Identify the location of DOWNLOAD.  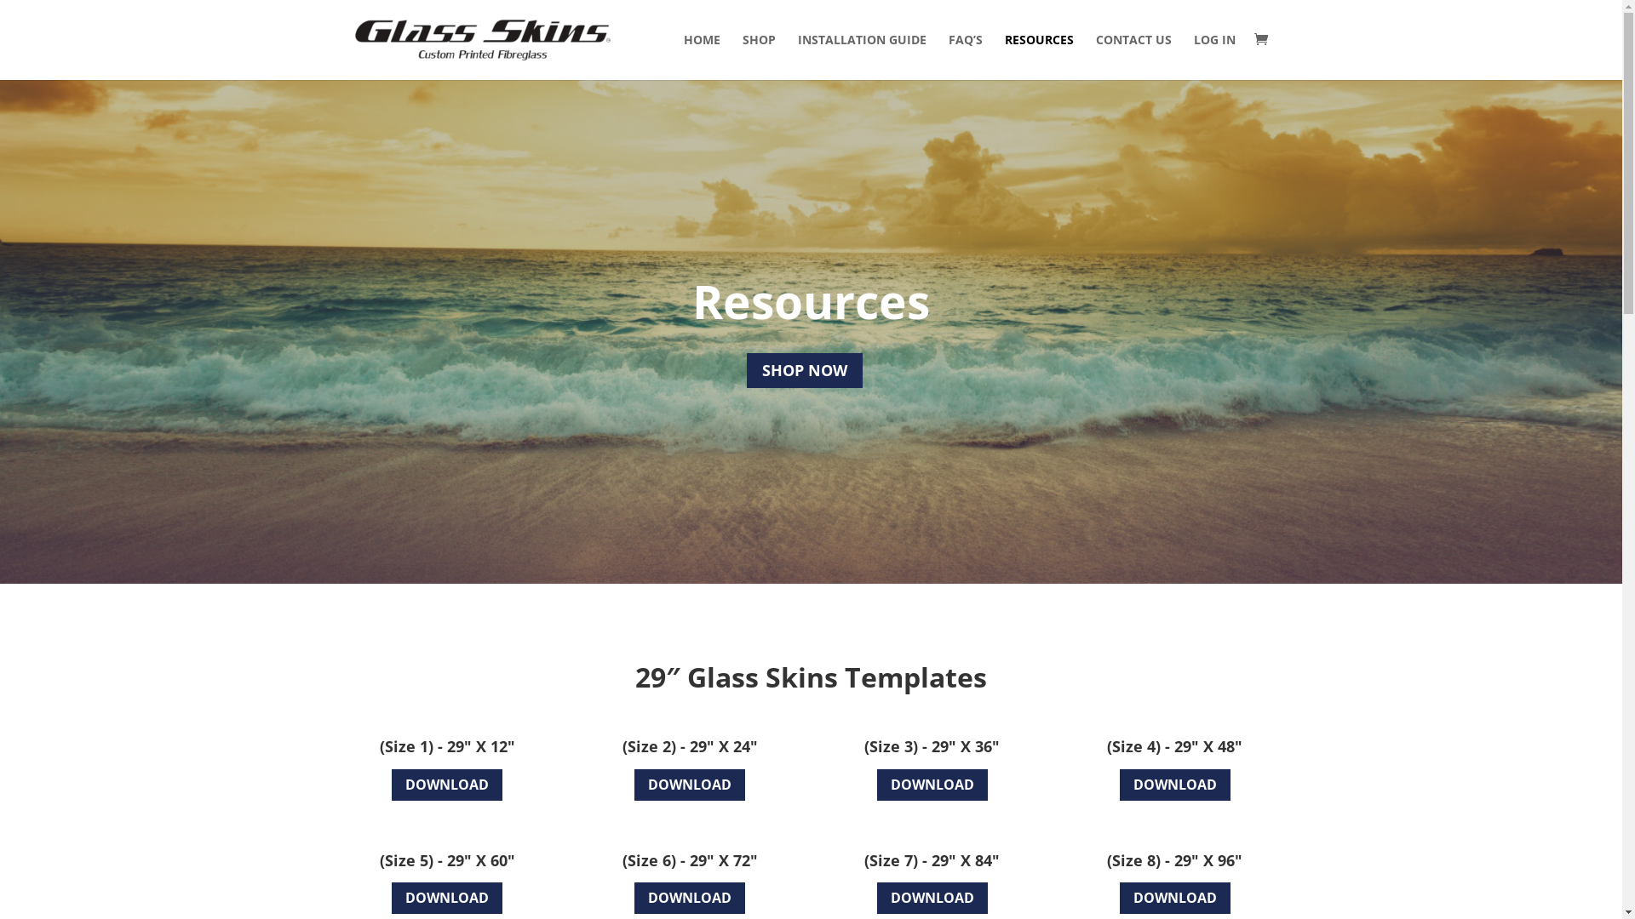
(932, 899).